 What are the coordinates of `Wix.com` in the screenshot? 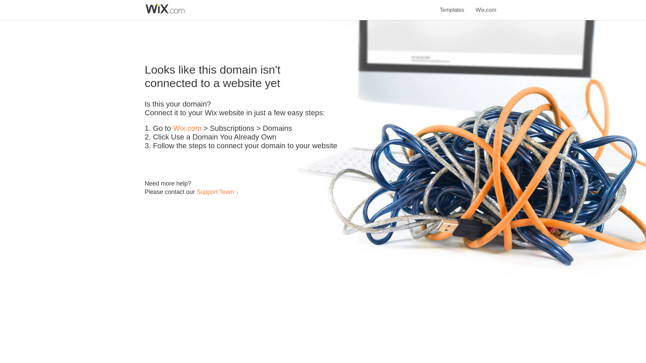 It's located at (486, 6).